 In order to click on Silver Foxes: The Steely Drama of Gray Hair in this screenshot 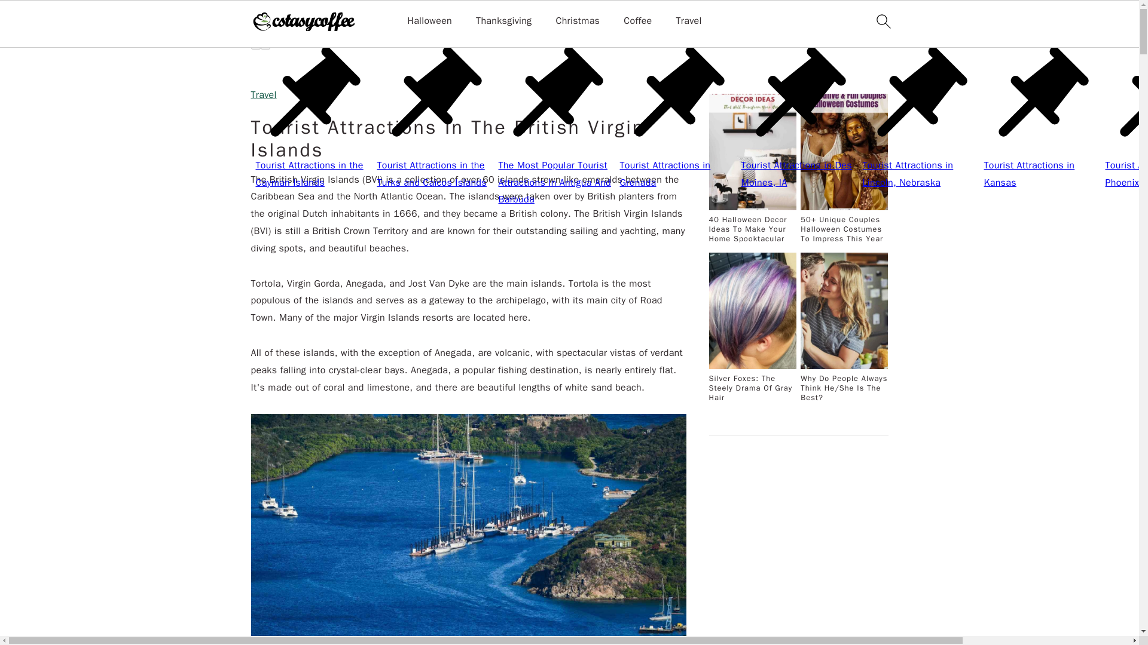, I will do `click(753, 367)`.